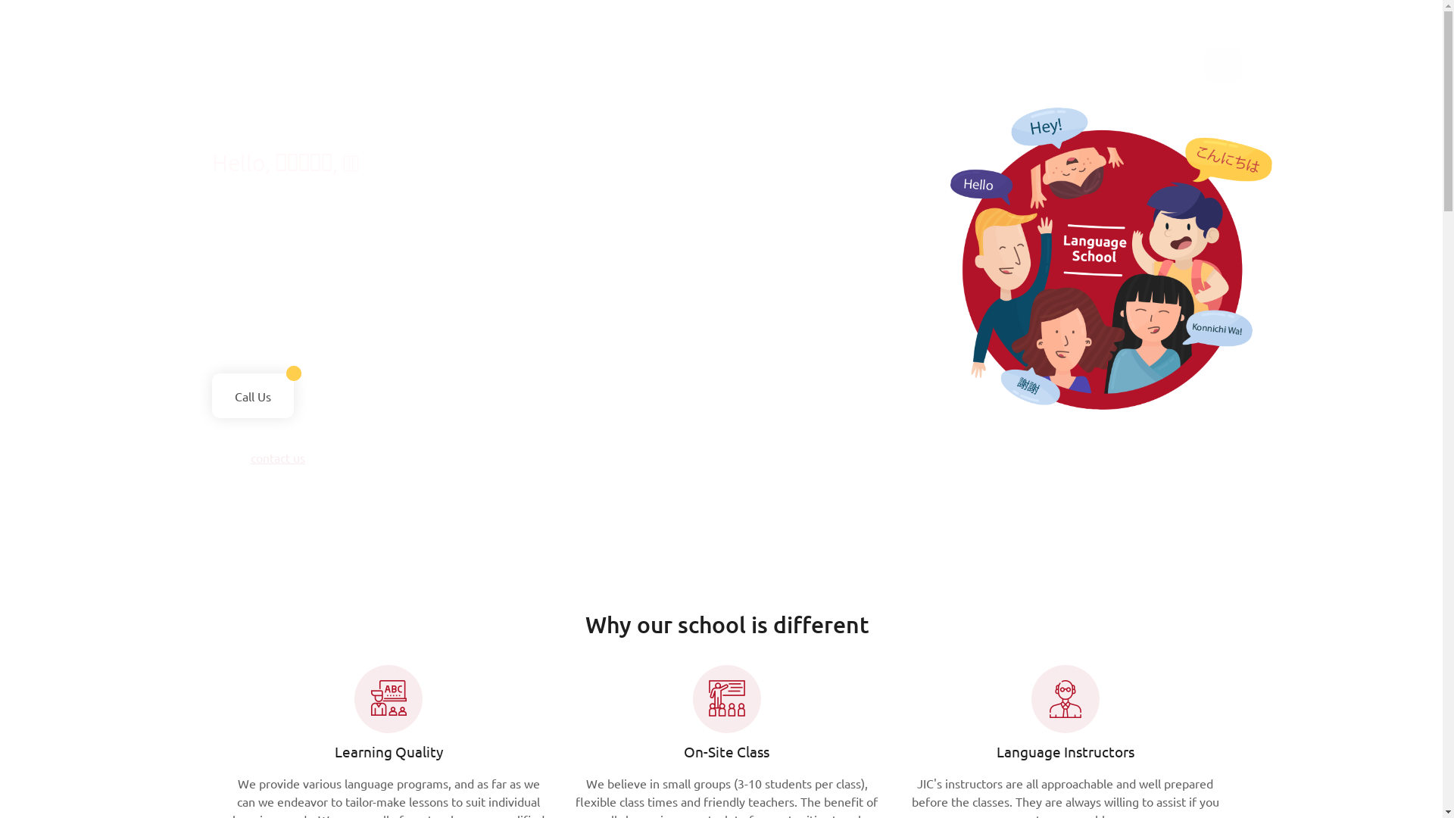  What do you see at coordinates (250, 52) in the screenshot?
I see `JIC Language School` at bounding box center [250, 52].